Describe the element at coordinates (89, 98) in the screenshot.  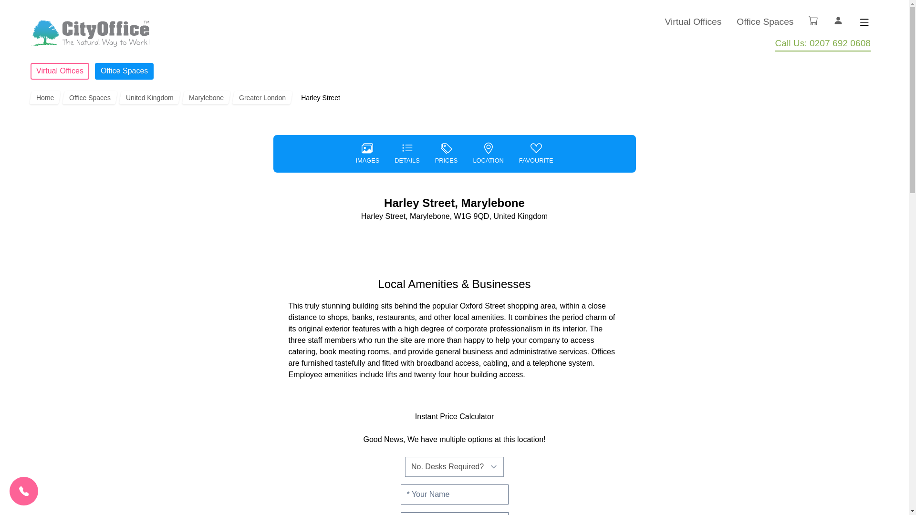
I see `Office Spaces` at that location.